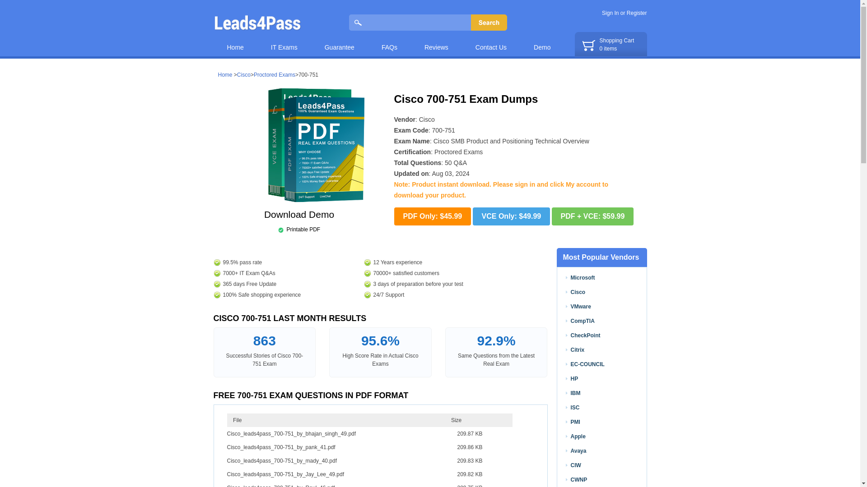 The width and height of the screenshot is (867, 487). I want to click on Reviews, so click(436, 42).